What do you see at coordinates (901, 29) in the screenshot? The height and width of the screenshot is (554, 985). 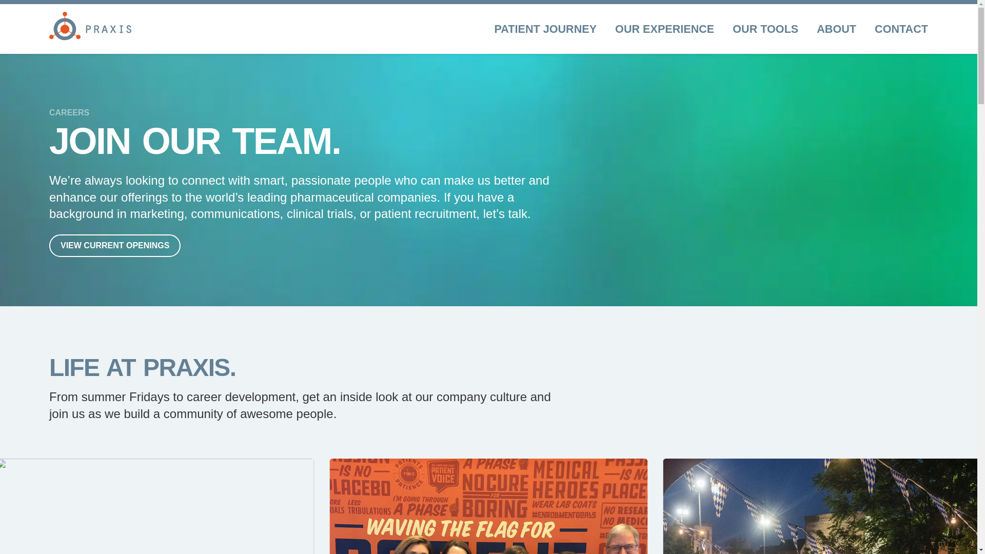 I see `CONTACT` at bounding box center [901, 29].